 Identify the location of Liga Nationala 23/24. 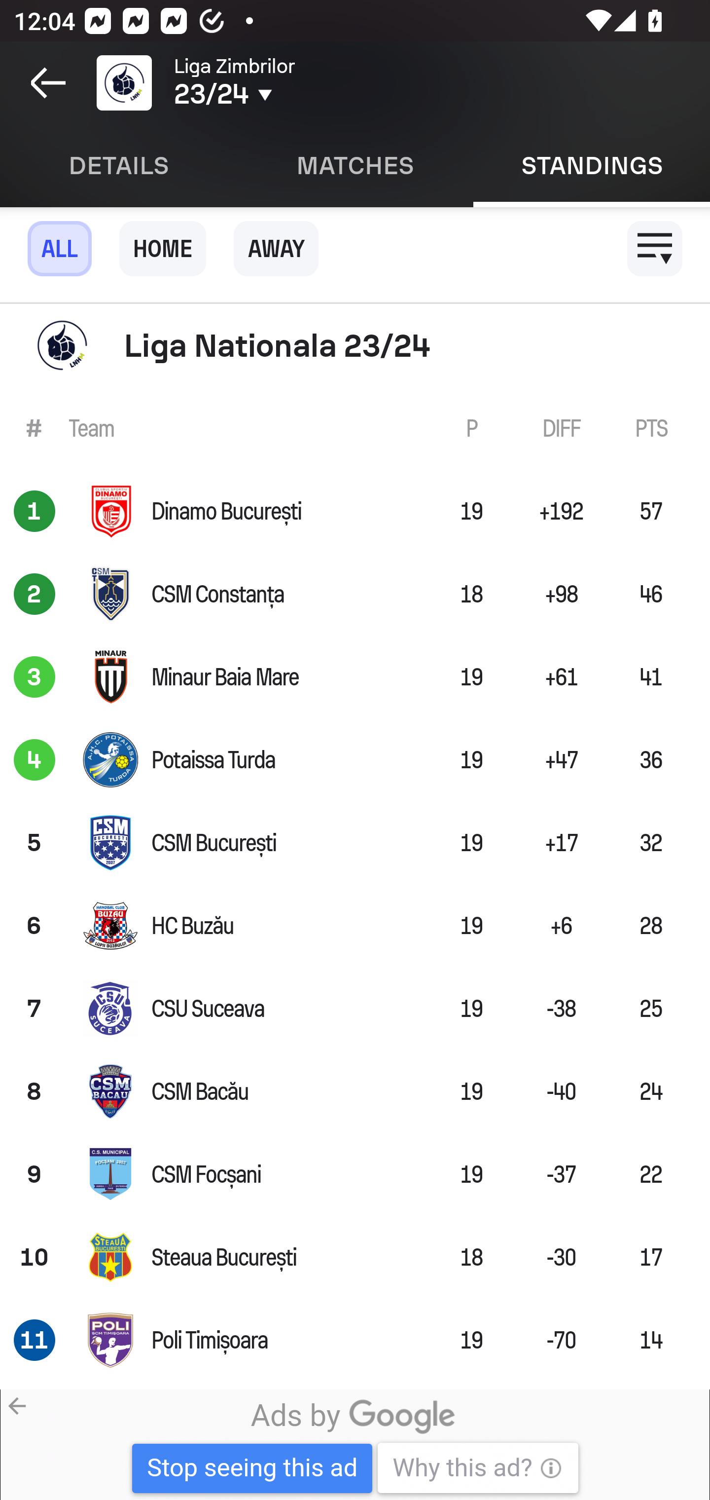
(355, 345).